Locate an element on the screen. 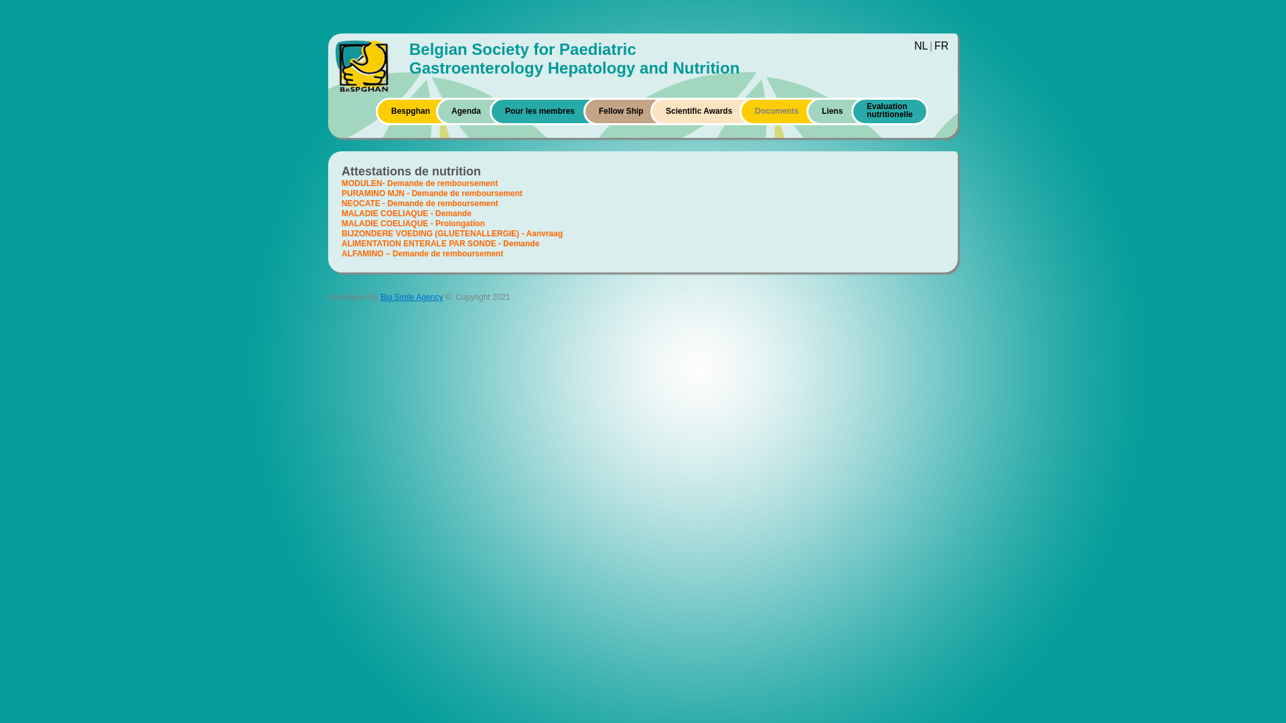 The width and height of the screenshot is (1286, 723). Bespghan is located at coordinates (411, 111).